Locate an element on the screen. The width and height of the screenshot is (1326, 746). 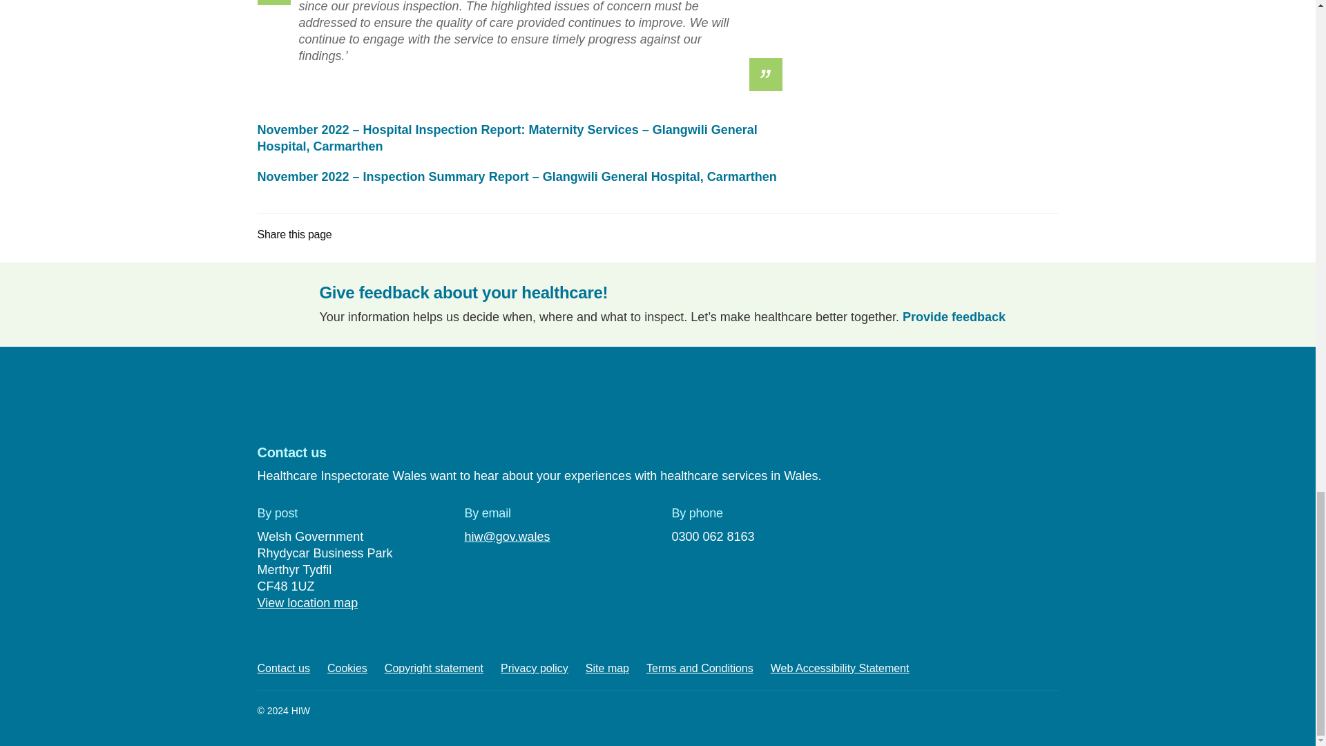
YouTube is located at coordinates (358, 398).